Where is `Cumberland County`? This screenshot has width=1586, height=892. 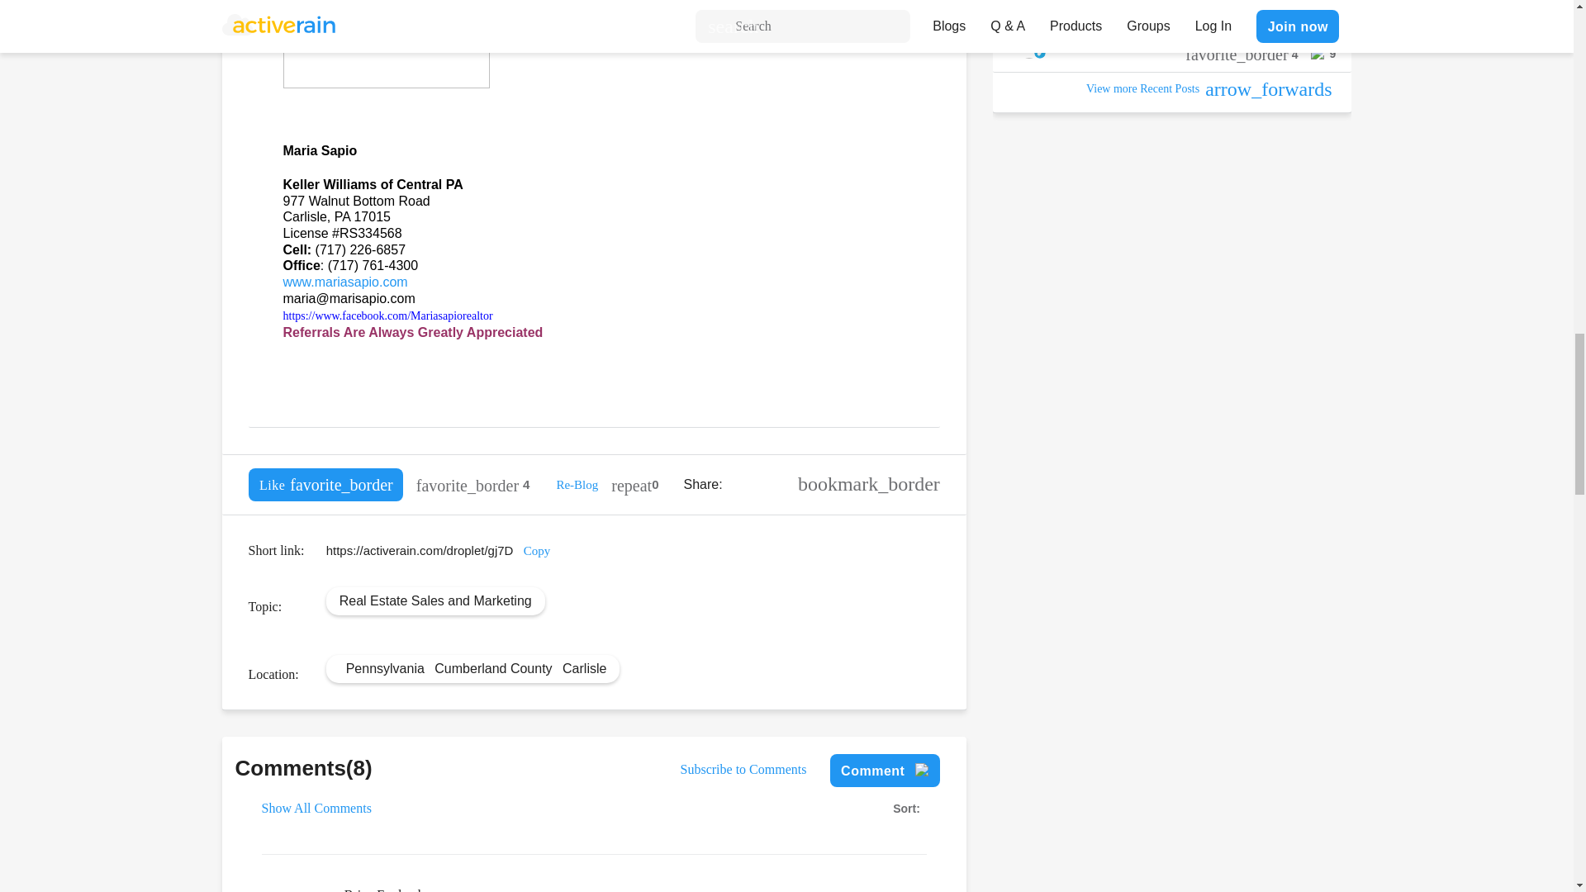
Cumberland County is located at coordinates (493, 668).